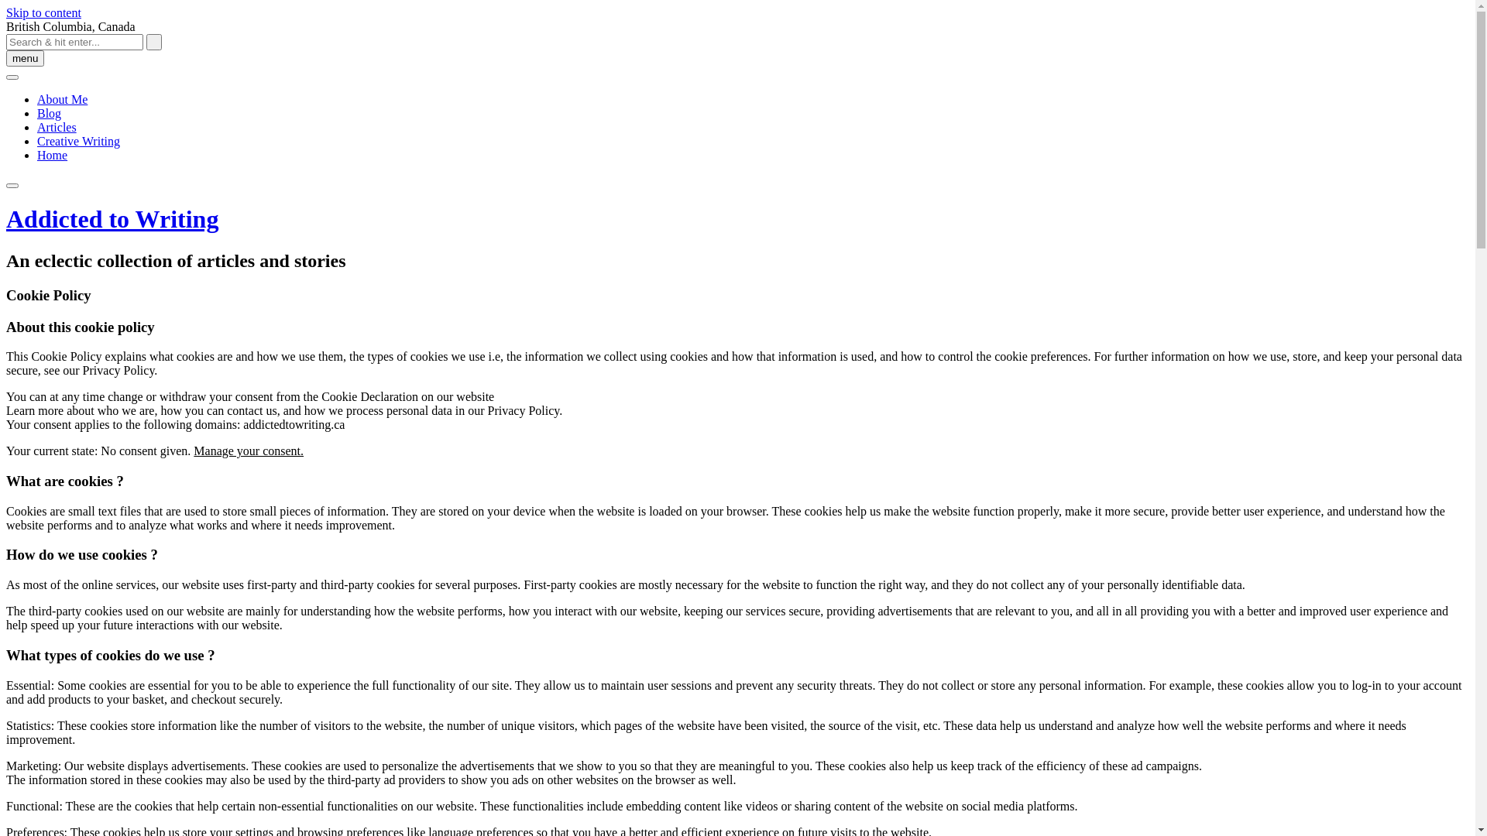 The width and height of the screenshot is (1487, 836). I want to click on Articles, so click(57, 127).